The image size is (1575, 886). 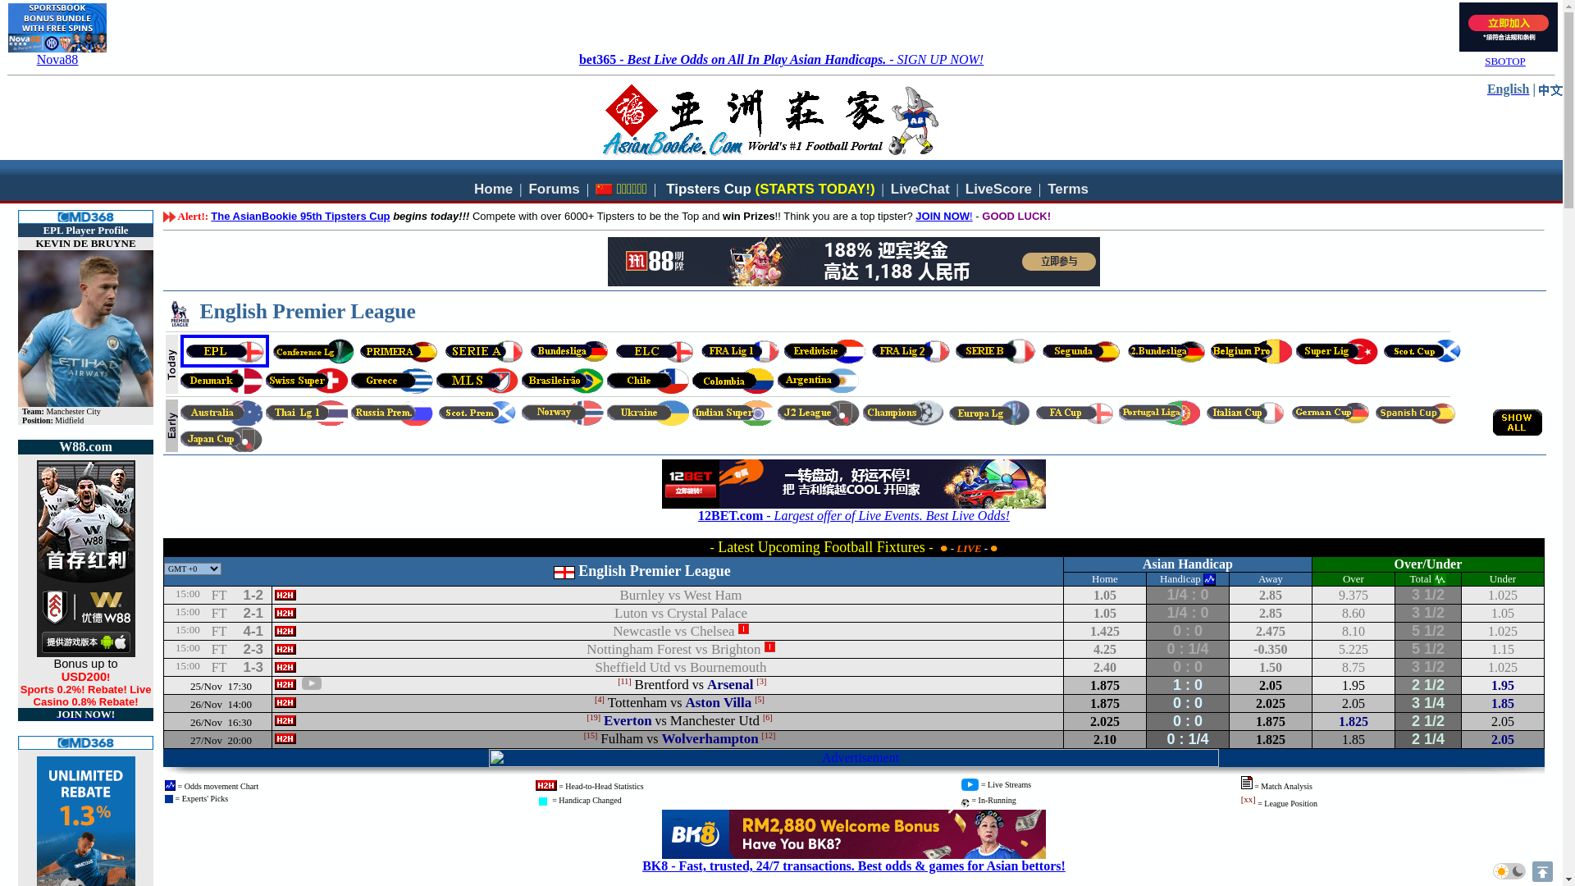 I want to click on -German 2.Bundesliga-, so click(x=1166, y=351).